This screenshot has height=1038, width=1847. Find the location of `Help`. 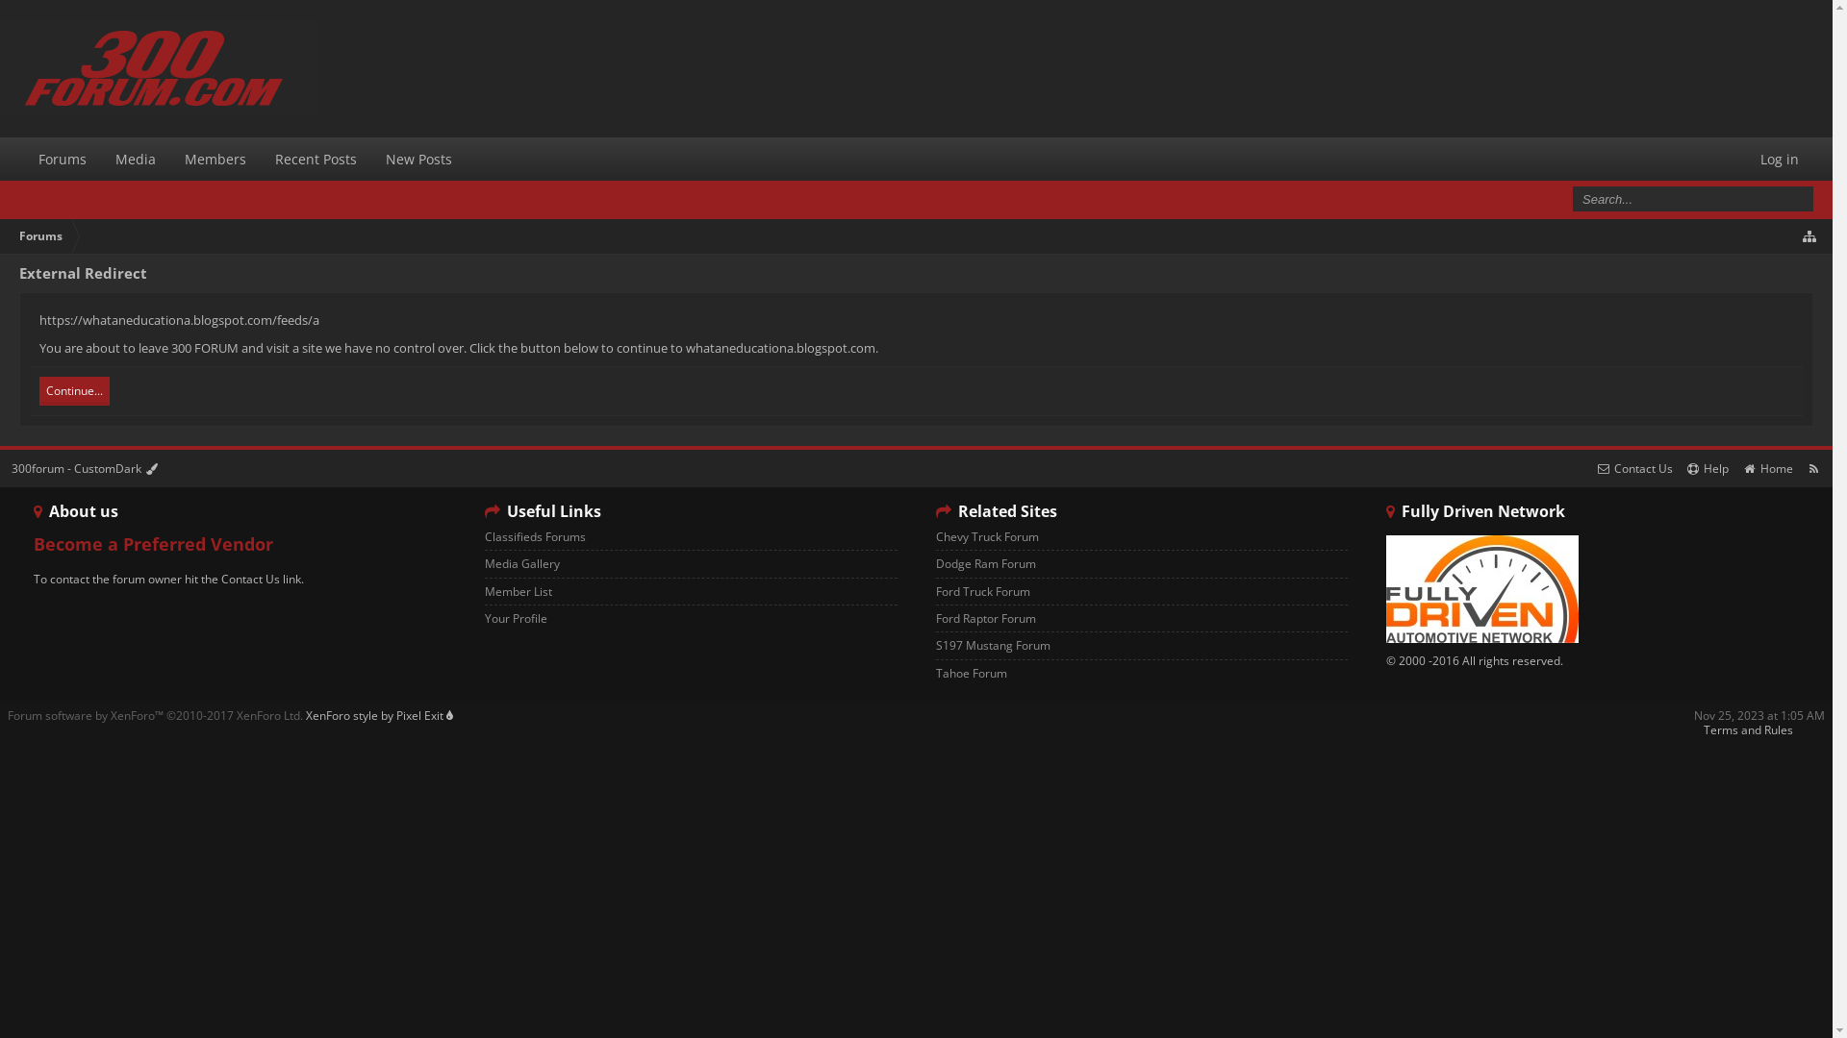

Help is located at coordinates (1708, 469).